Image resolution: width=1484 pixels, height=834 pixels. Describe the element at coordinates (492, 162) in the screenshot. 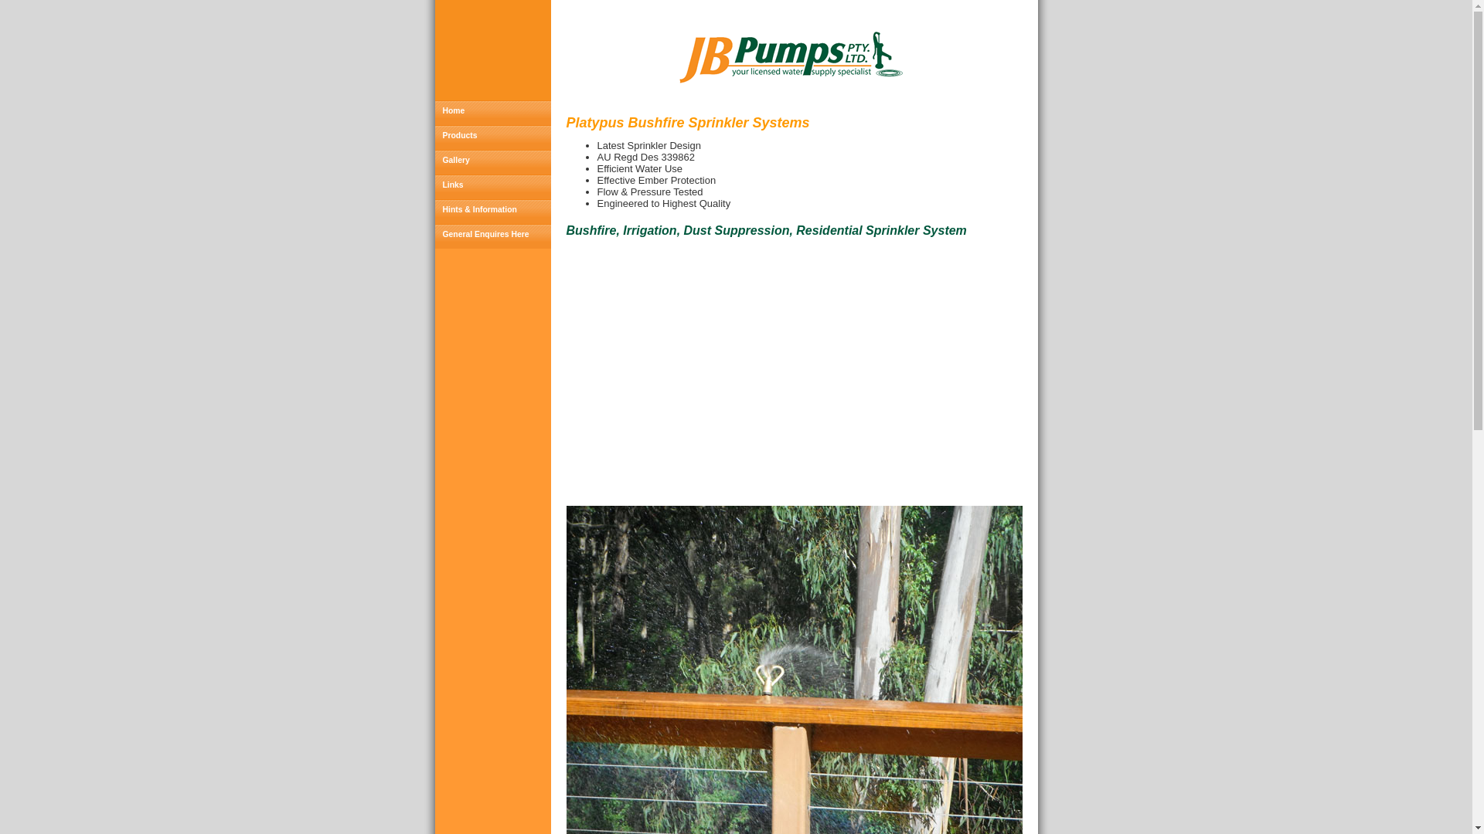

I see `Gallery` at that location.